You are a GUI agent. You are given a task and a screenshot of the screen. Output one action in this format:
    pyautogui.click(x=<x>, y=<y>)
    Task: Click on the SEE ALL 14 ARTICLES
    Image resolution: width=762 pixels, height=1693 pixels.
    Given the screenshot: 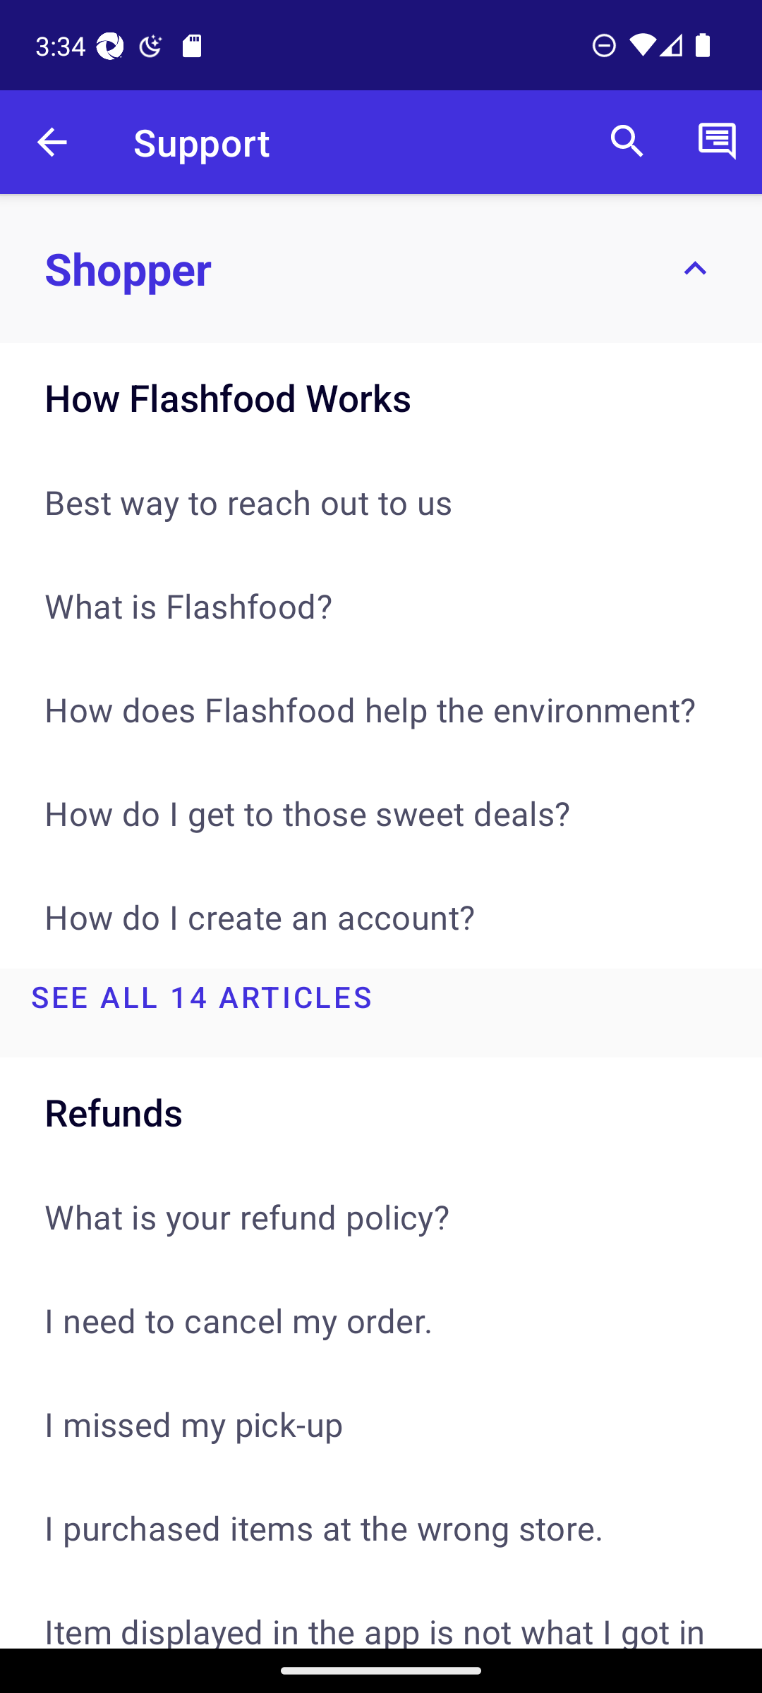 What is the action you would take?
    pyautogui.click(x=381, y=1013)
    